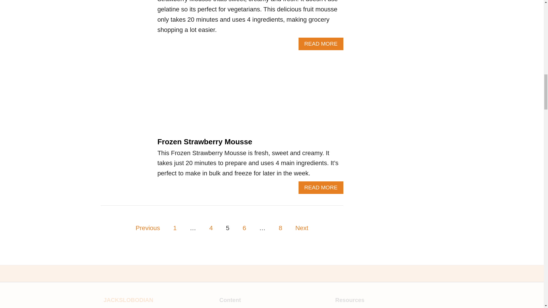 Image resolution: width=548 pixels, height=308 pixels. I want to click on Next, so click(244, 228).